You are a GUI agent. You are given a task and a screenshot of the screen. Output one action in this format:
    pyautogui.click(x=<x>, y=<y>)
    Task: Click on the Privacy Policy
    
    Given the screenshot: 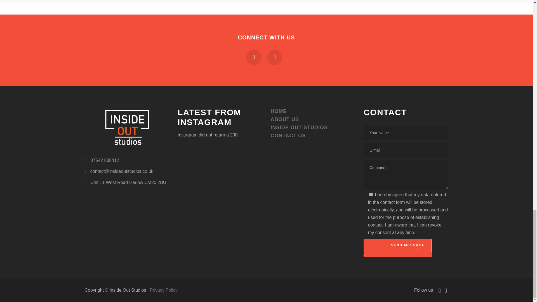 What is the action you would take?
    pyautogui.click(x=164, y=290)
    